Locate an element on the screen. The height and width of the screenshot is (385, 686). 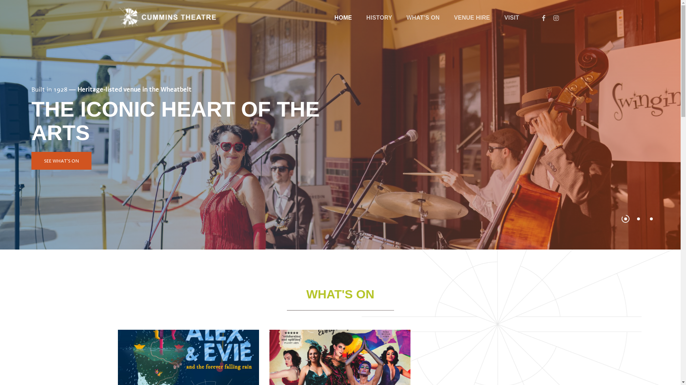
HOME is located at coordinates (343, 18).